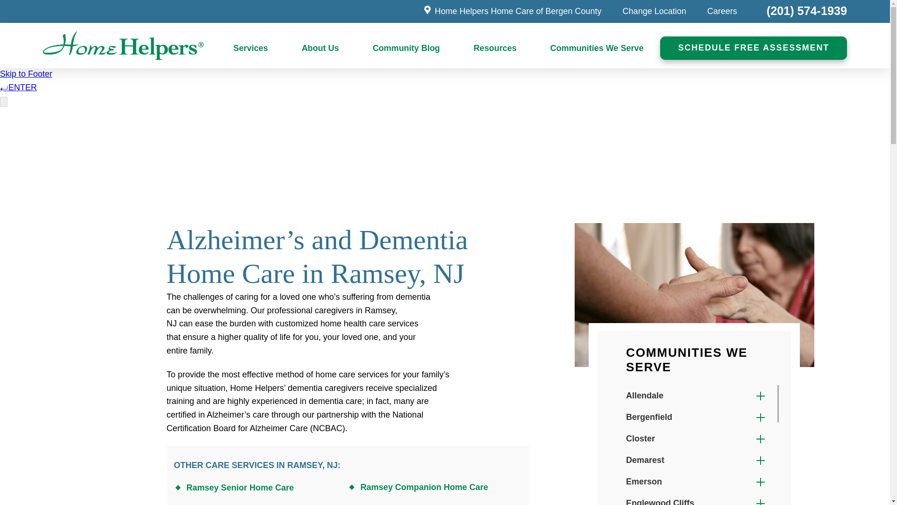  I want to click on Home Helpers Home Care of Bergen County, so click(512, 11).